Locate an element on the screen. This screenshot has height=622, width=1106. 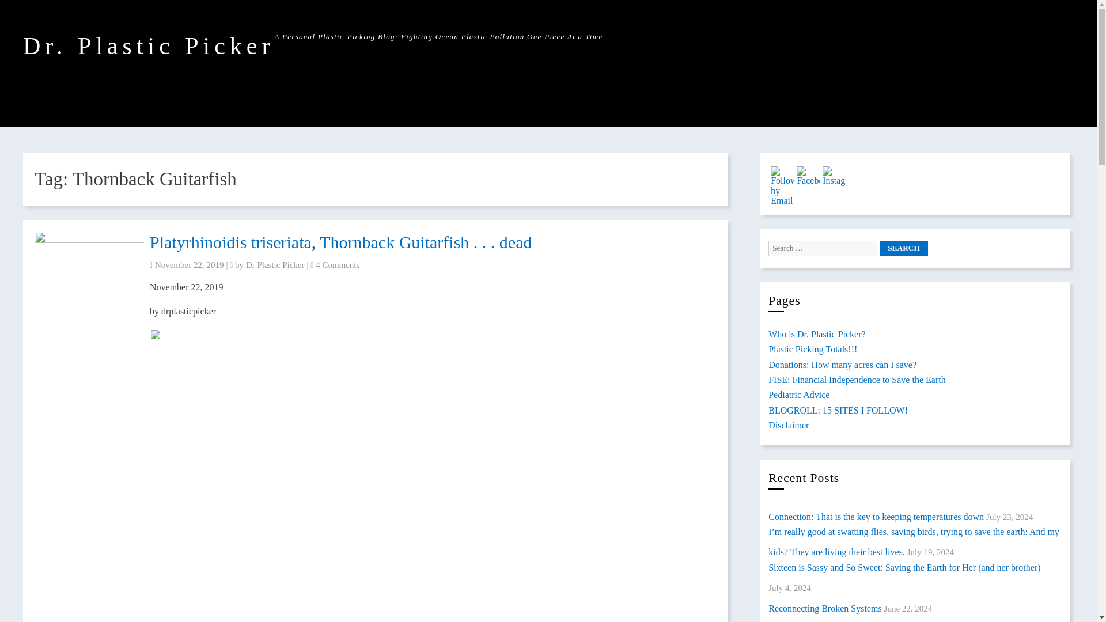
Donations: How many acres can I save? is located at coordinates (842, 365).